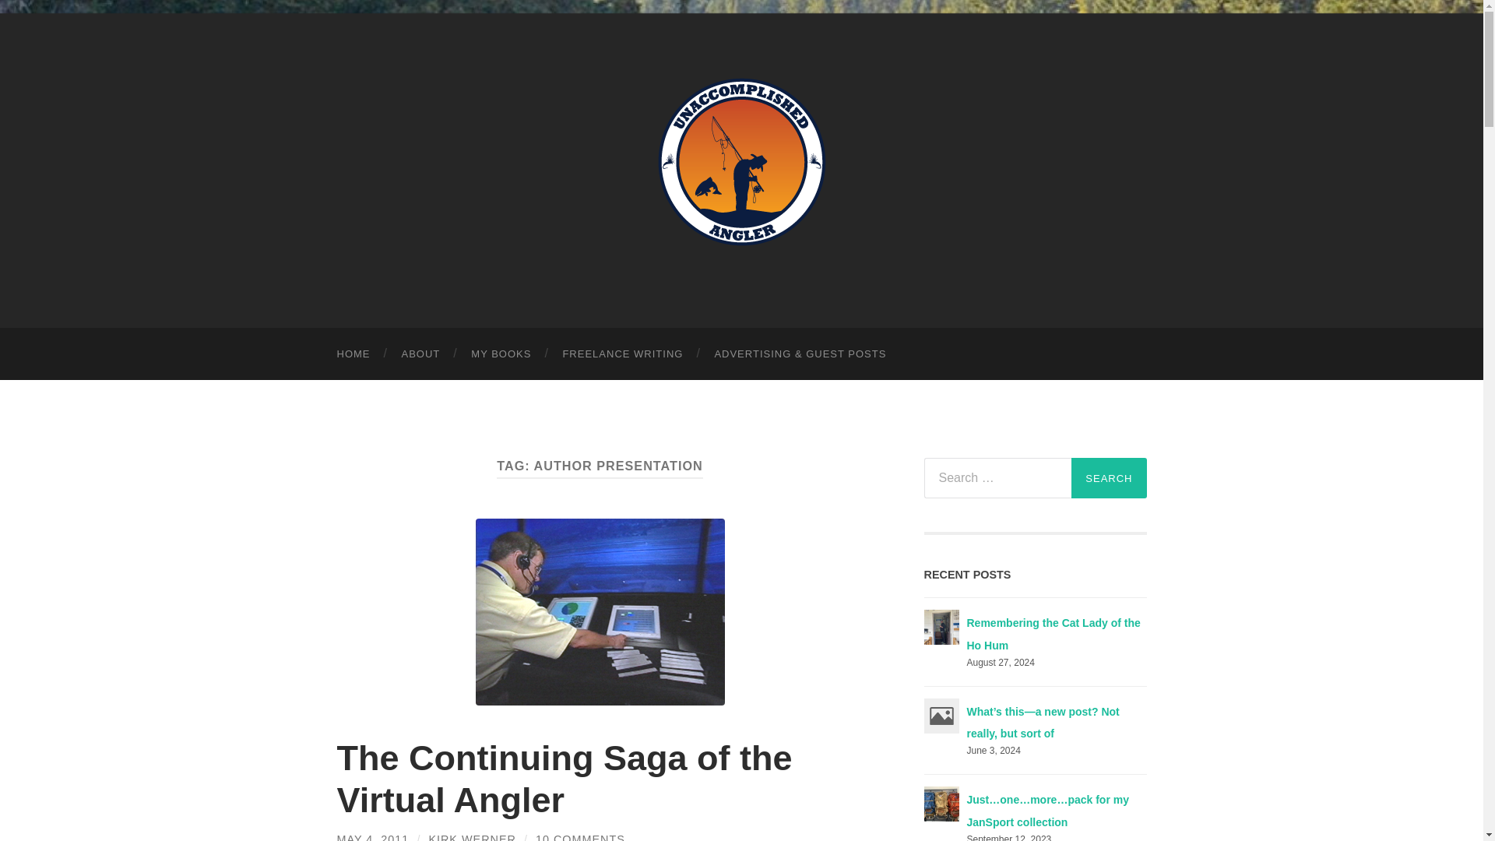 This screenshot has height=841, width=1495. I want to click on ABOUT, so click(420, 354).